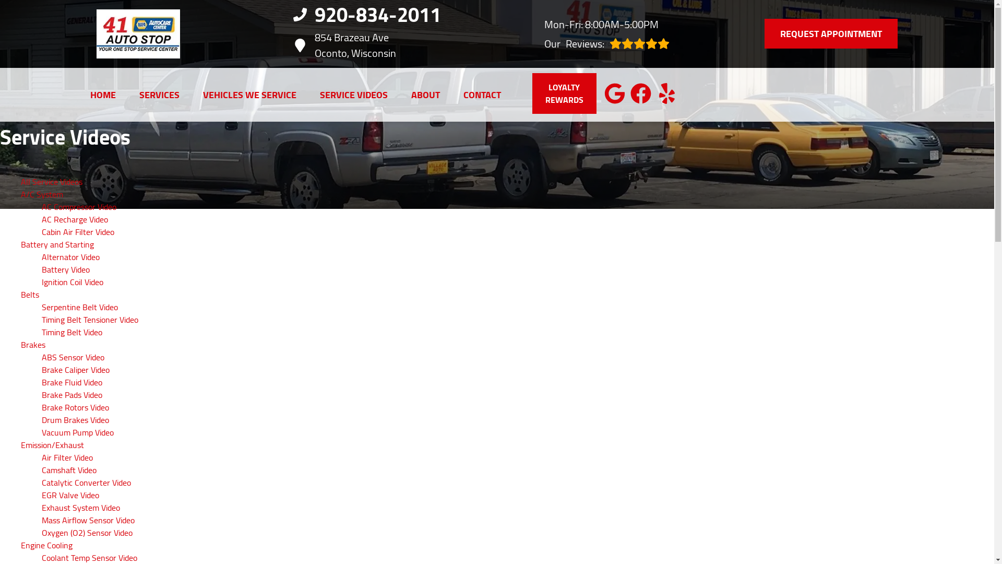 The width and height of the screenshot is (1002, 564). I want to click on Ignition Coil Video, so click(73, 282).